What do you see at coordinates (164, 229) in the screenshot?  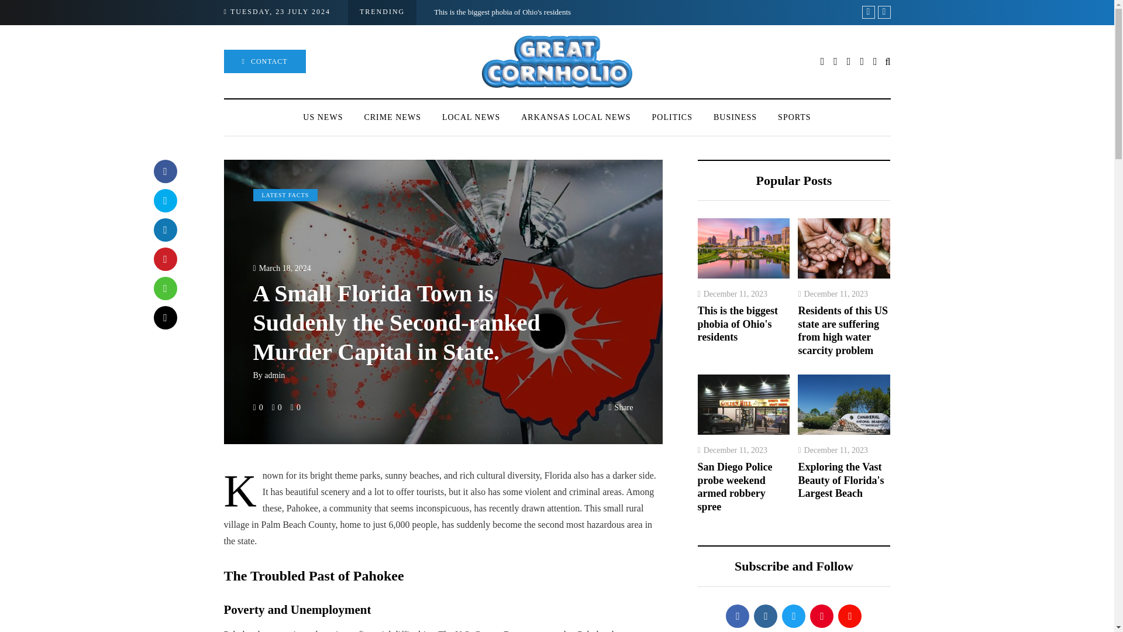 I see `Share with LinkedIn` at bounding box center [164, 229].